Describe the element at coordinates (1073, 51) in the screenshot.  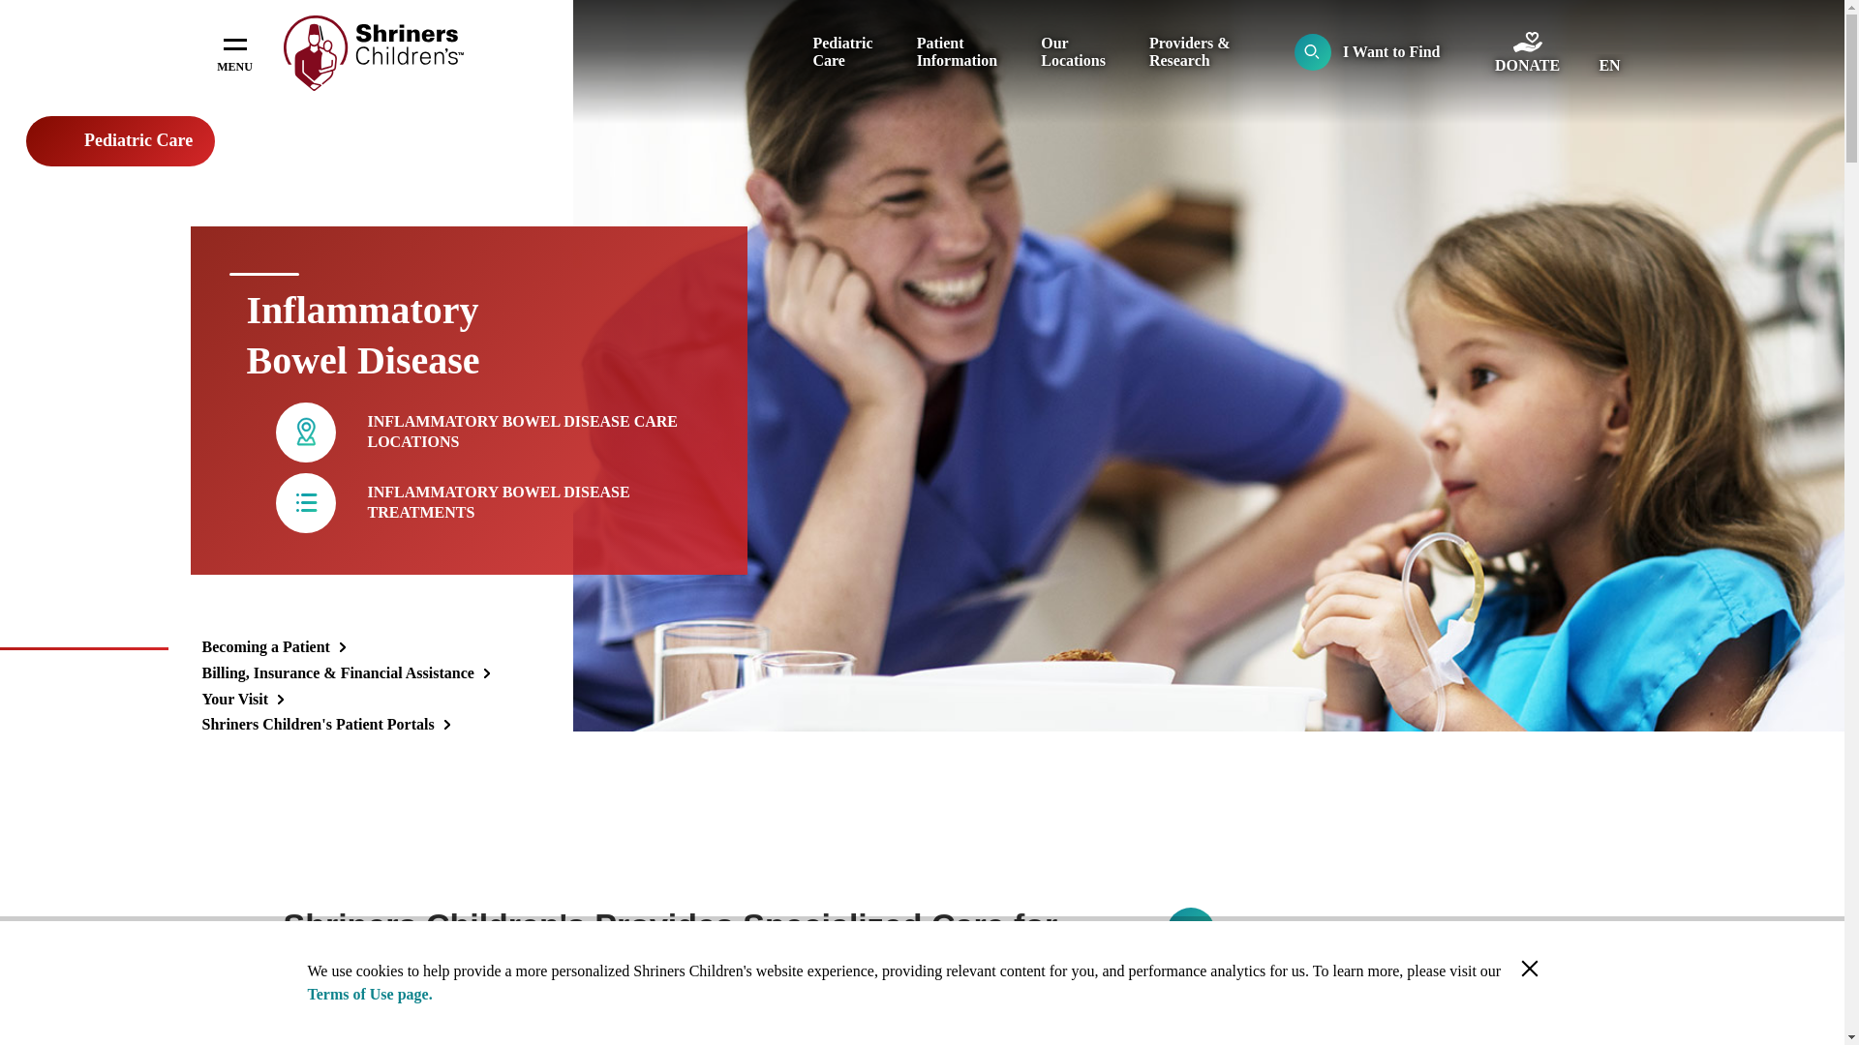
I see `Our Locations` at that location.